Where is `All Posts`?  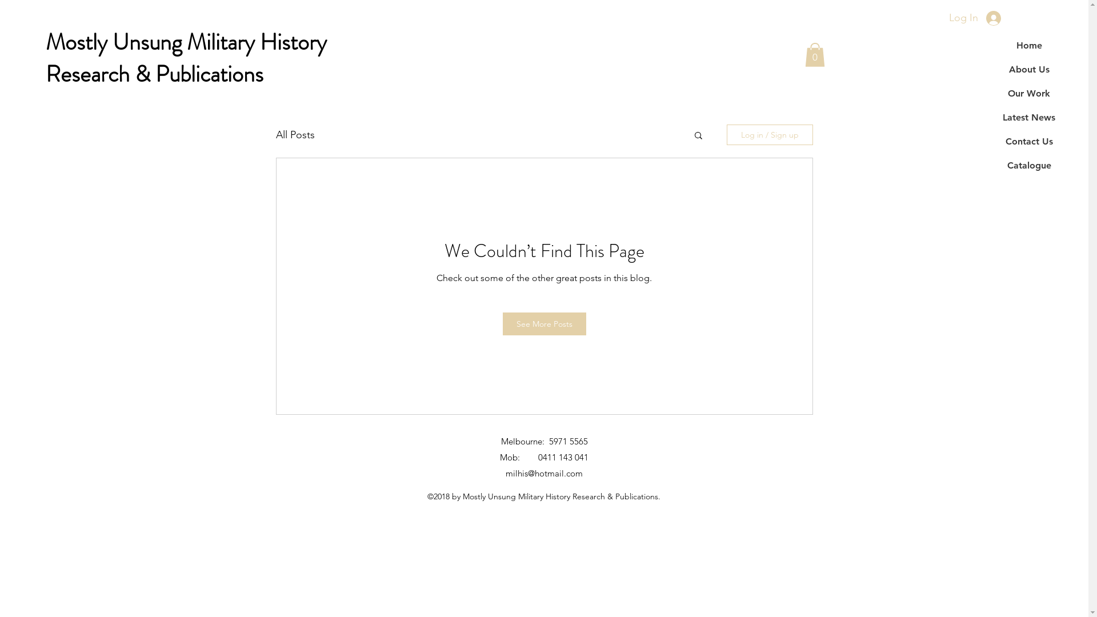
All Posts is located at coordinates (295, 135).